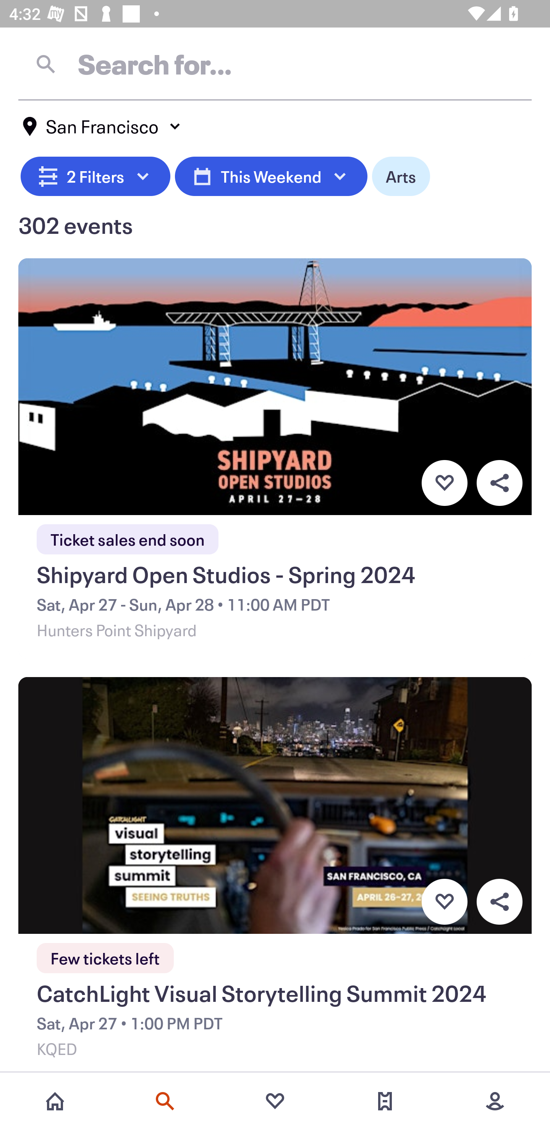 The image size is (550, 1131). I want to click on Favorites, so click(275, 1101).